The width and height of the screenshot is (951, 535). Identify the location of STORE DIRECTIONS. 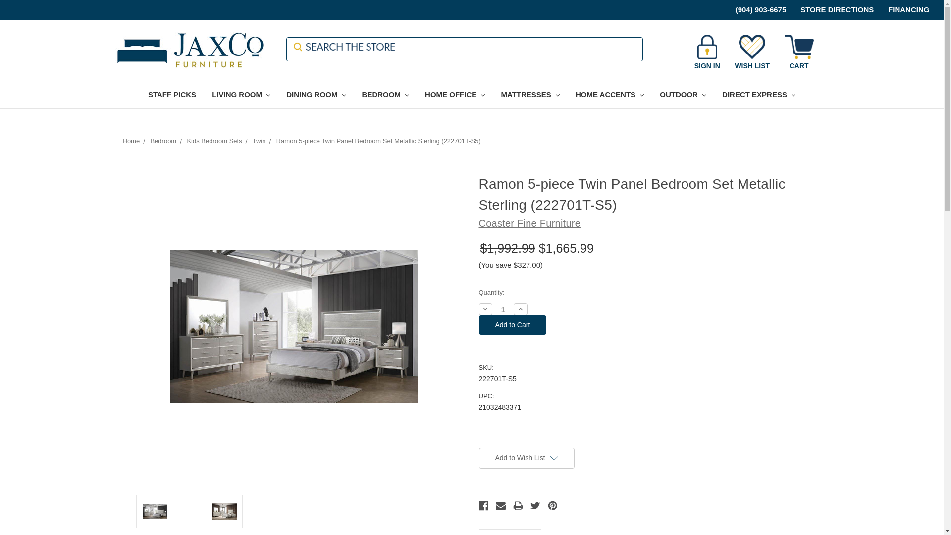
(831, 9).